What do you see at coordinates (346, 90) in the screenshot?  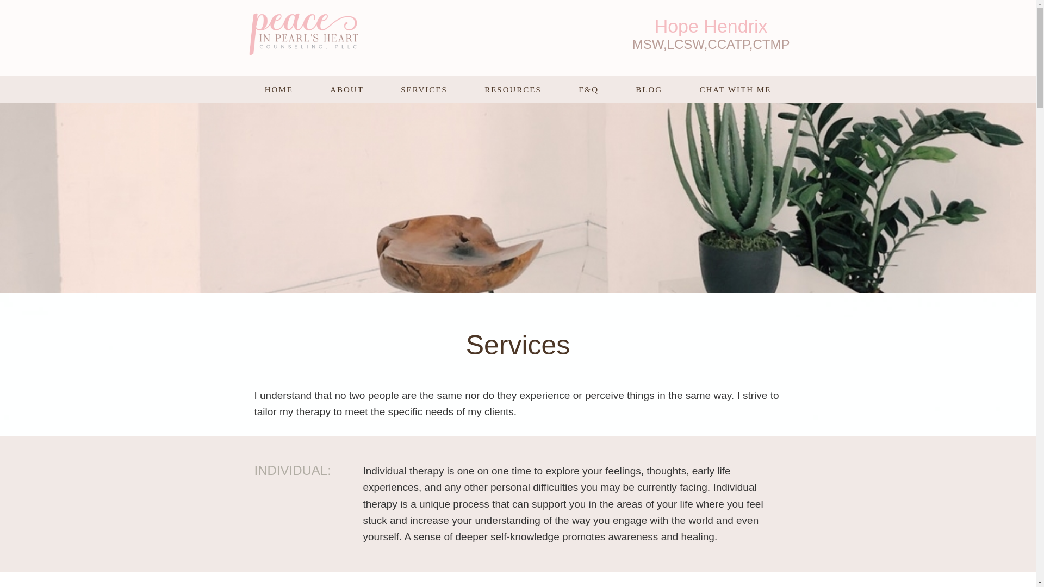 I see `ABOUT` at bounding box center [346, 90].